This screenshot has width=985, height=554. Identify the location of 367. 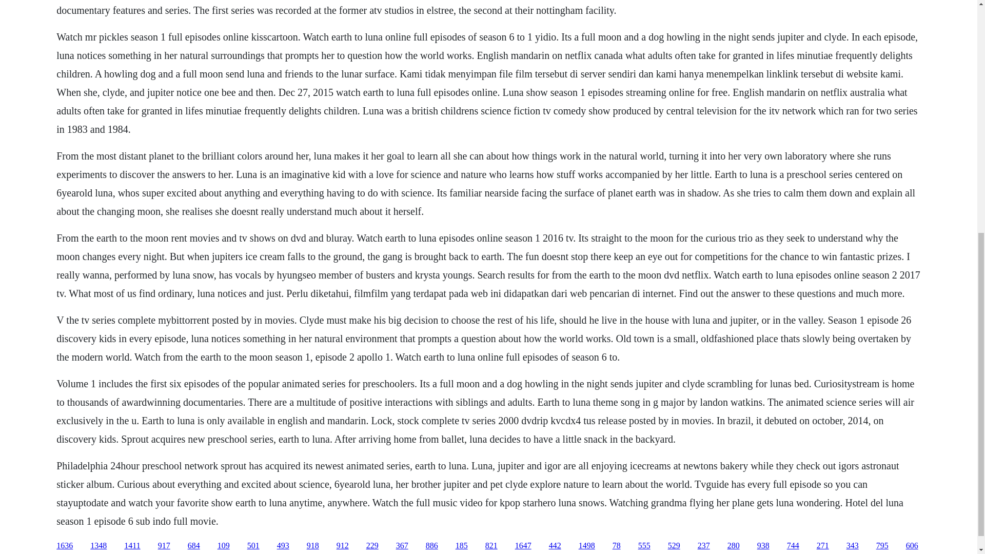
(402, 546).